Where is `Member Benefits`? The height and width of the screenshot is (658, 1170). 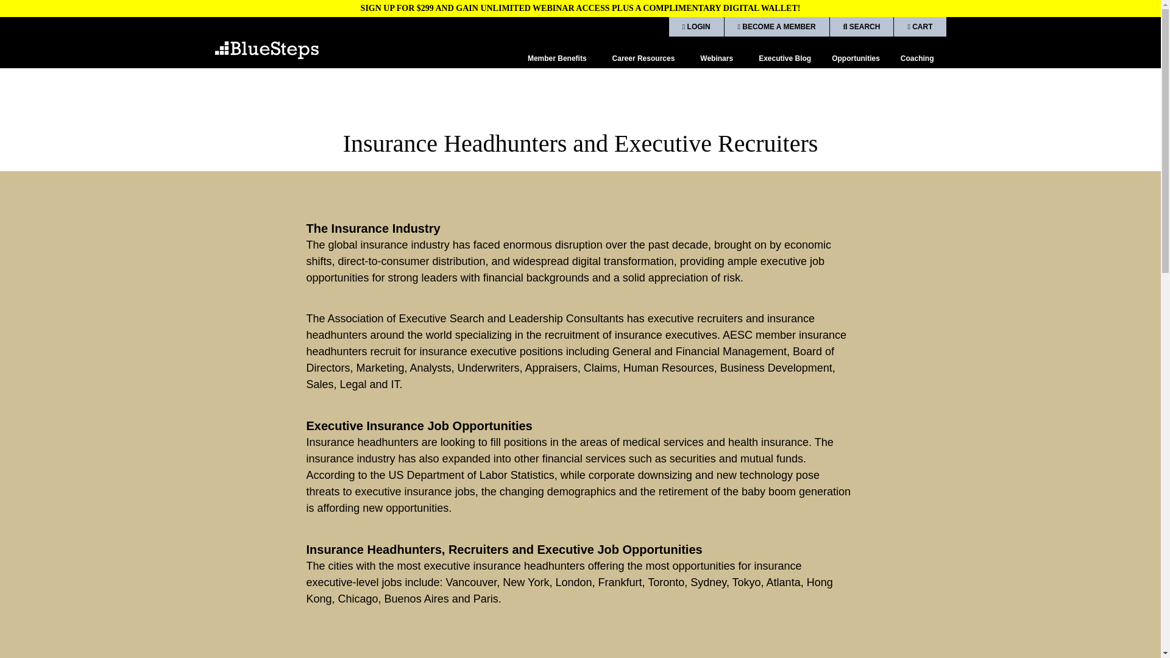
Member Benefits is located at coordinates (559, 58).